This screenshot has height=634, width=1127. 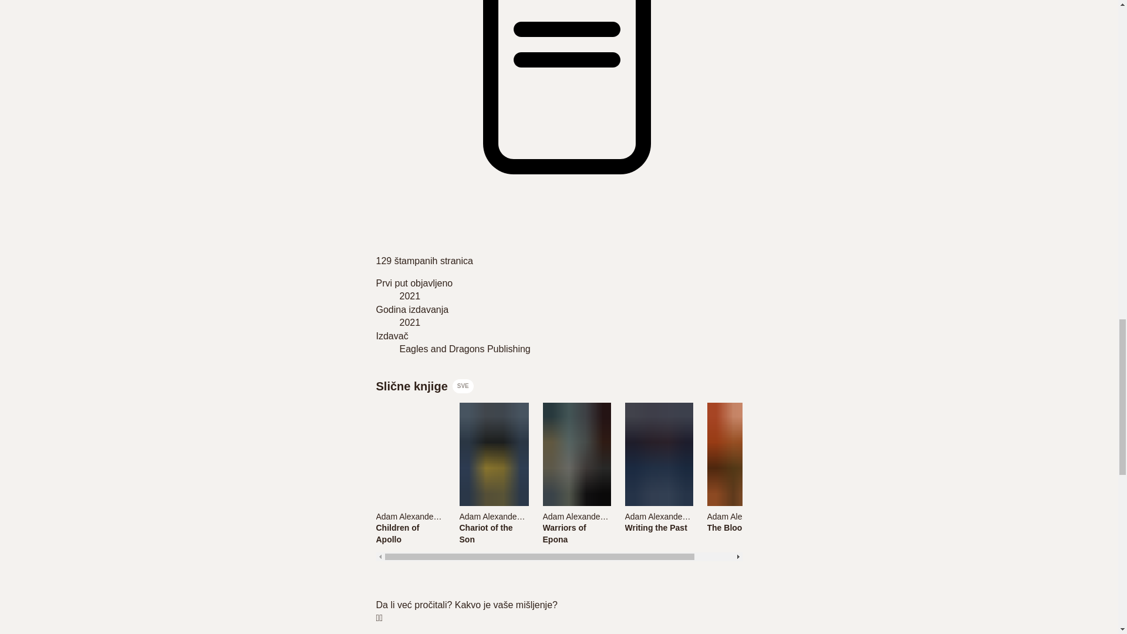 I want to click on The Blood Road, so click(x=740, y=527).